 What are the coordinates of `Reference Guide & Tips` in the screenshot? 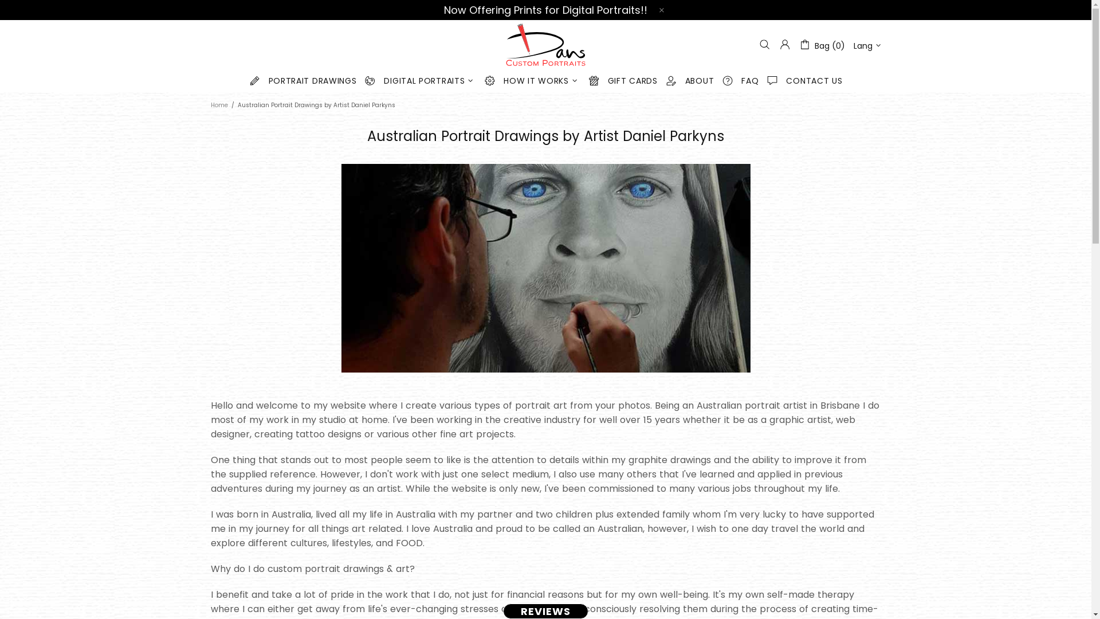 It's located at (367, 443).